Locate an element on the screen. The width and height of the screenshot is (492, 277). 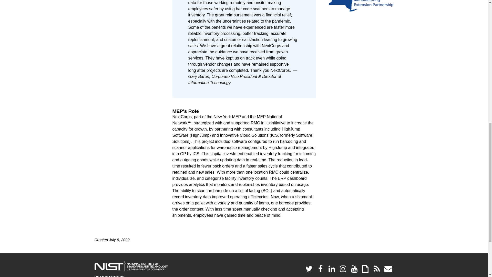
National Institute of Standards and Technology is located at coordinates (131, 266).